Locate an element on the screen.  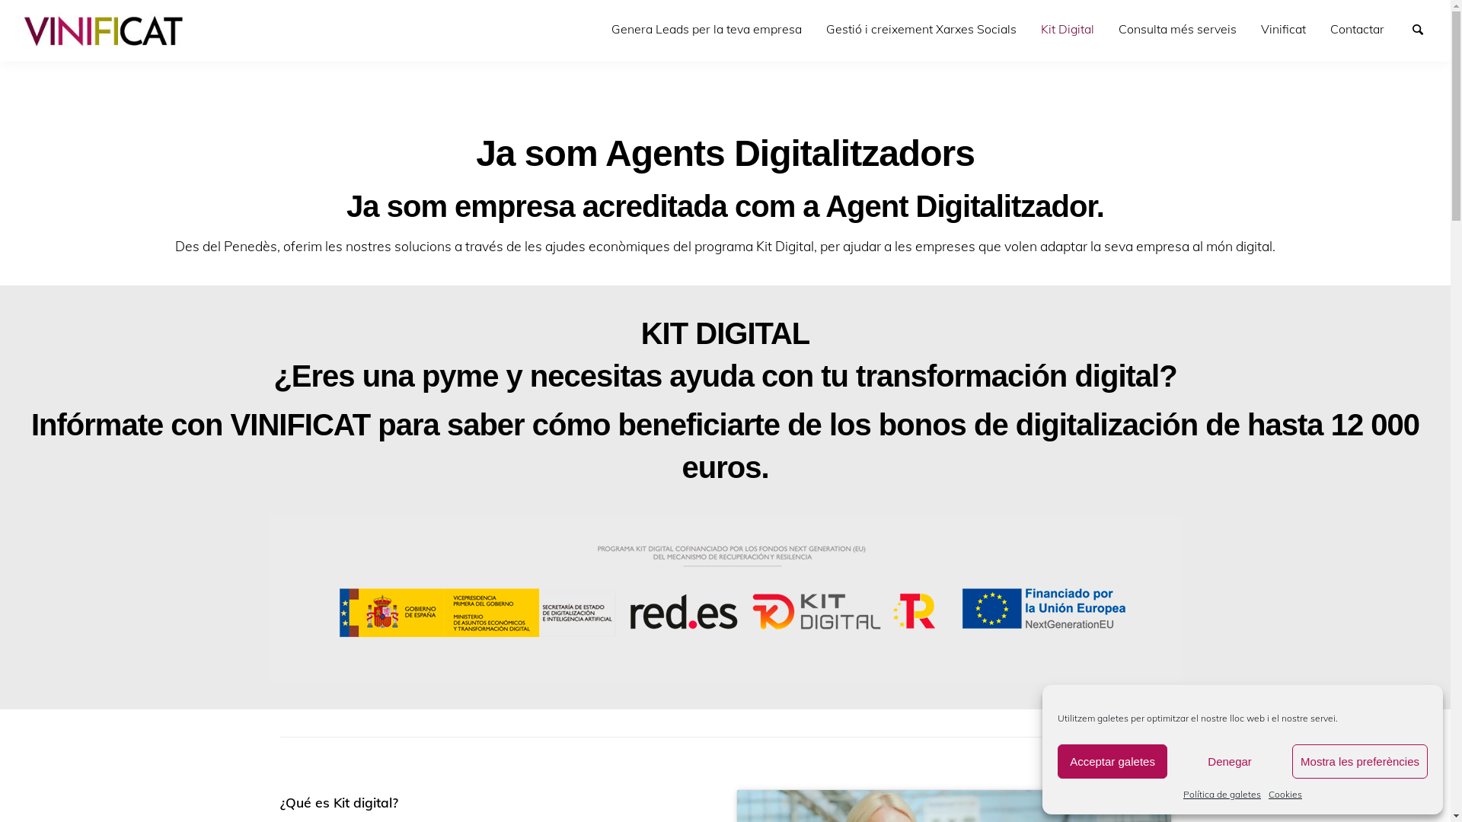
Denegar is located at coordinates (1230, 761).